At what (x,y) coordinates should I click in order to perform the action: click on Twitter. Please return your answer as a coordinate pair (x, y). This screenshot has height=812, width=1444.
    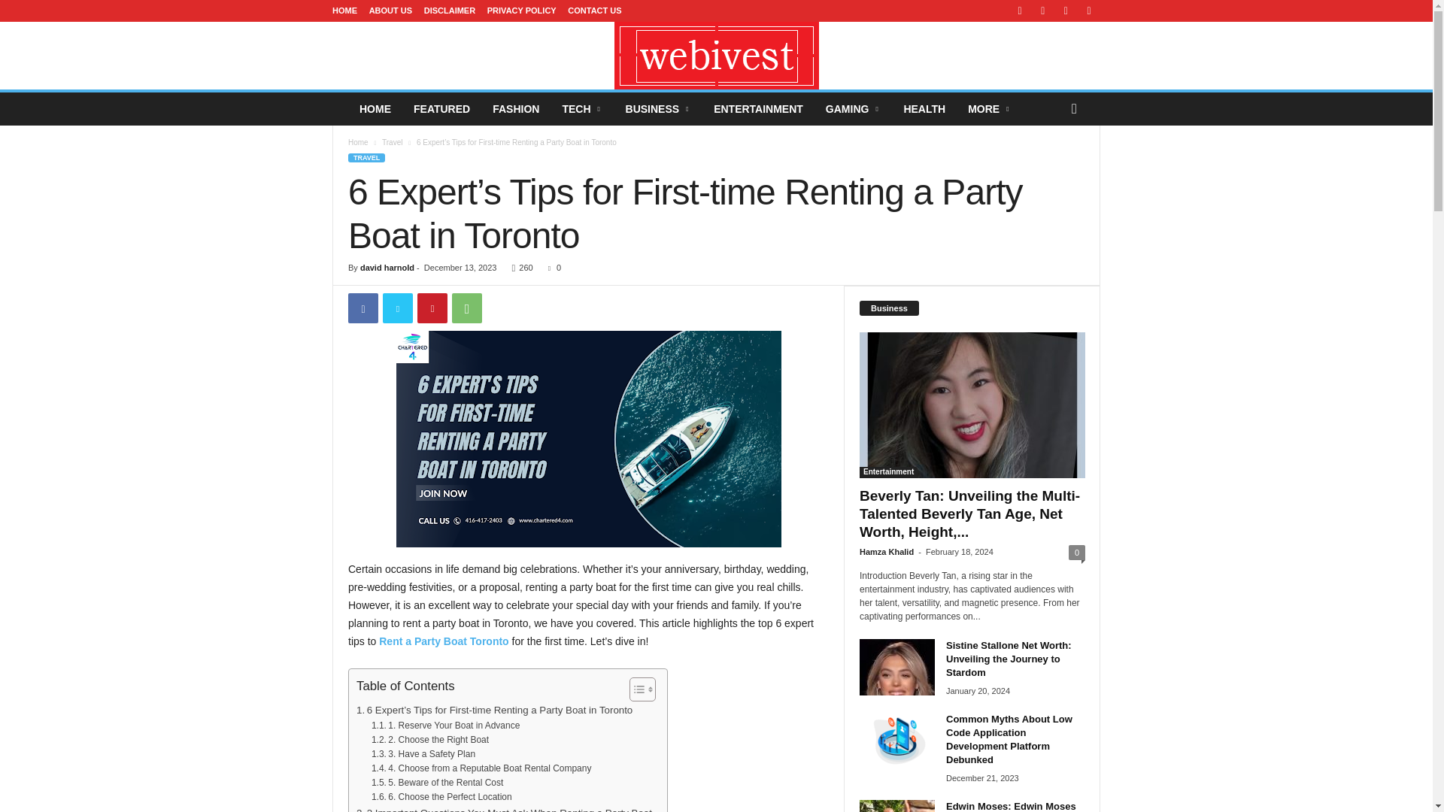
    Looking at the image, I should click on (397, 308).